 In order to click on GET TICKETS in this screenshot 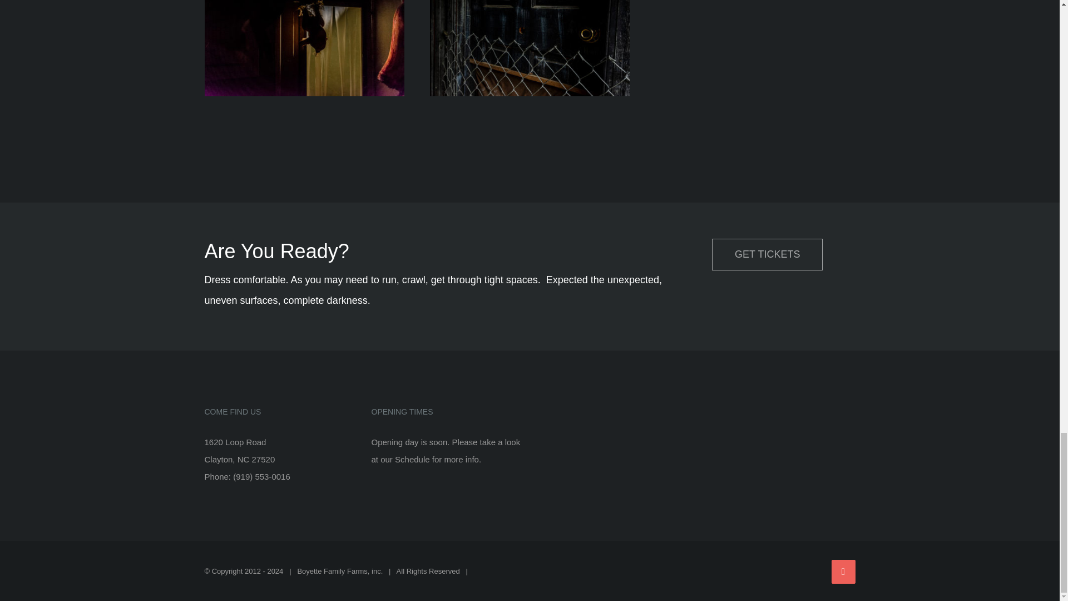, I will do `click(767, 254)`.